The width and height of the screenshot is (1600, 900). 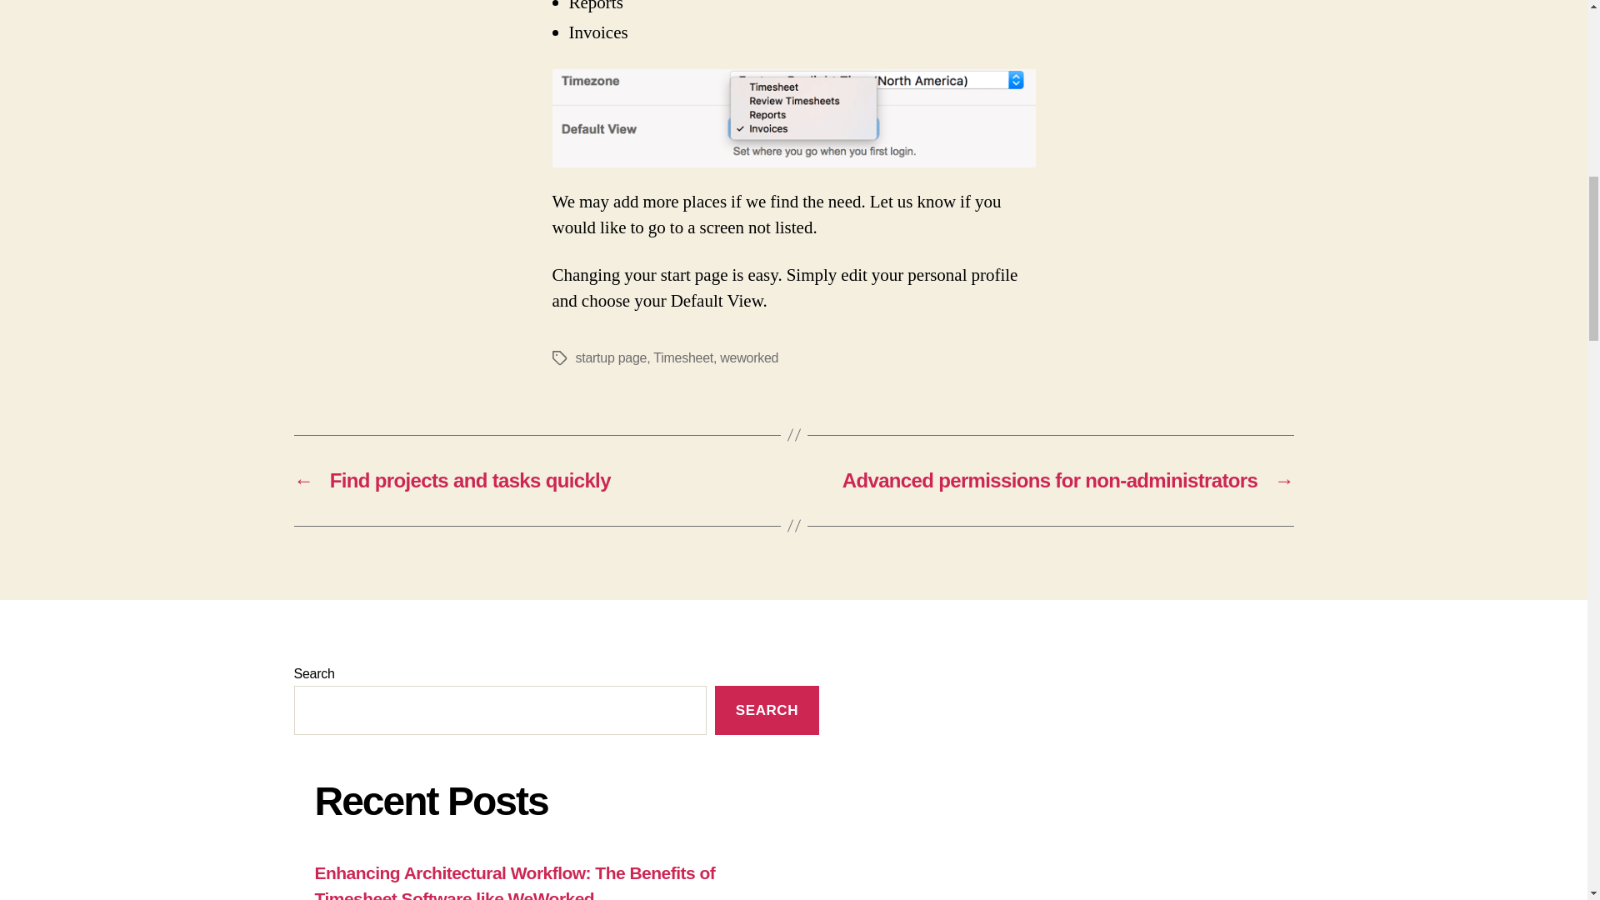 I want to click on Timesheet, so click(x=683, y=358).